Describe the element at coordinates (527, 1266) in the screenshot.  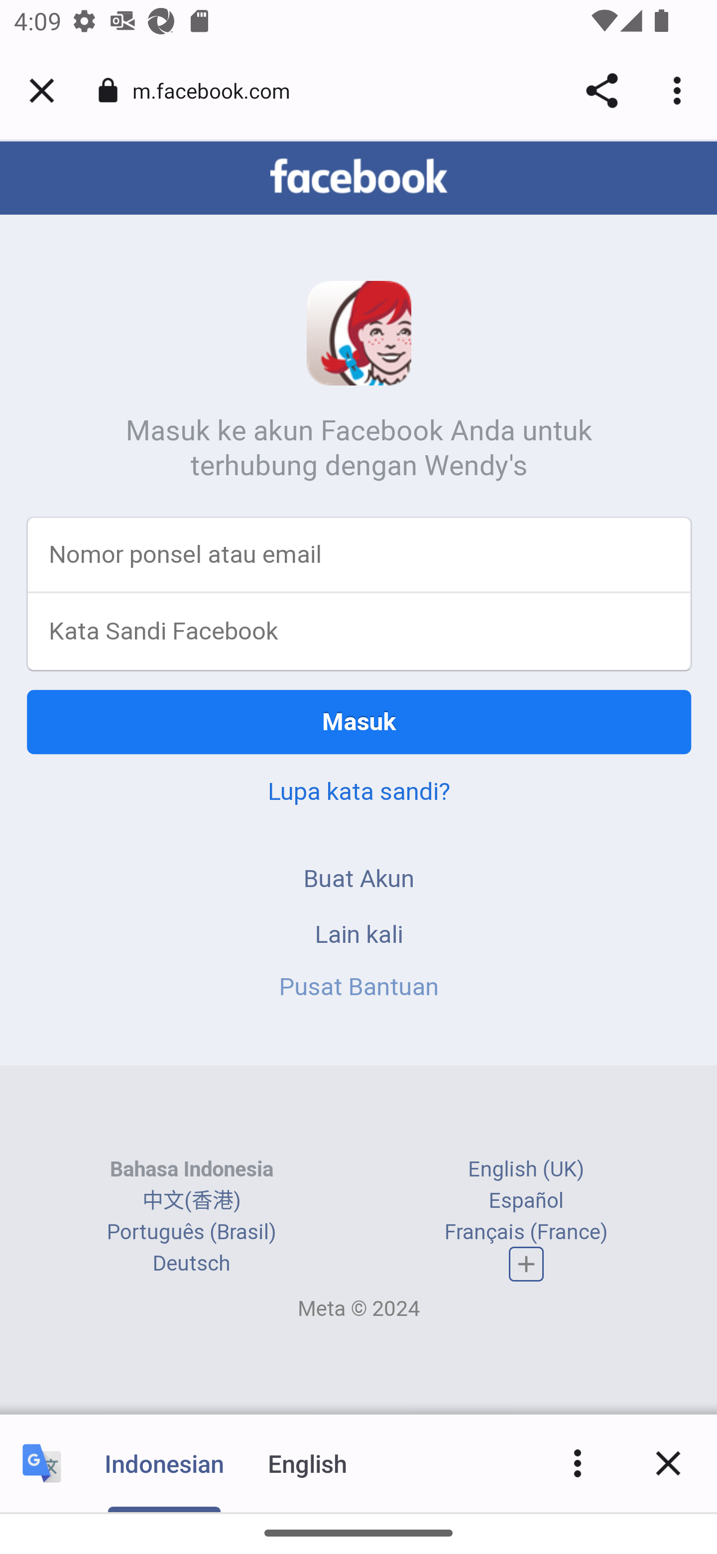
I see `Daftar bahasa lengkap` at that location.